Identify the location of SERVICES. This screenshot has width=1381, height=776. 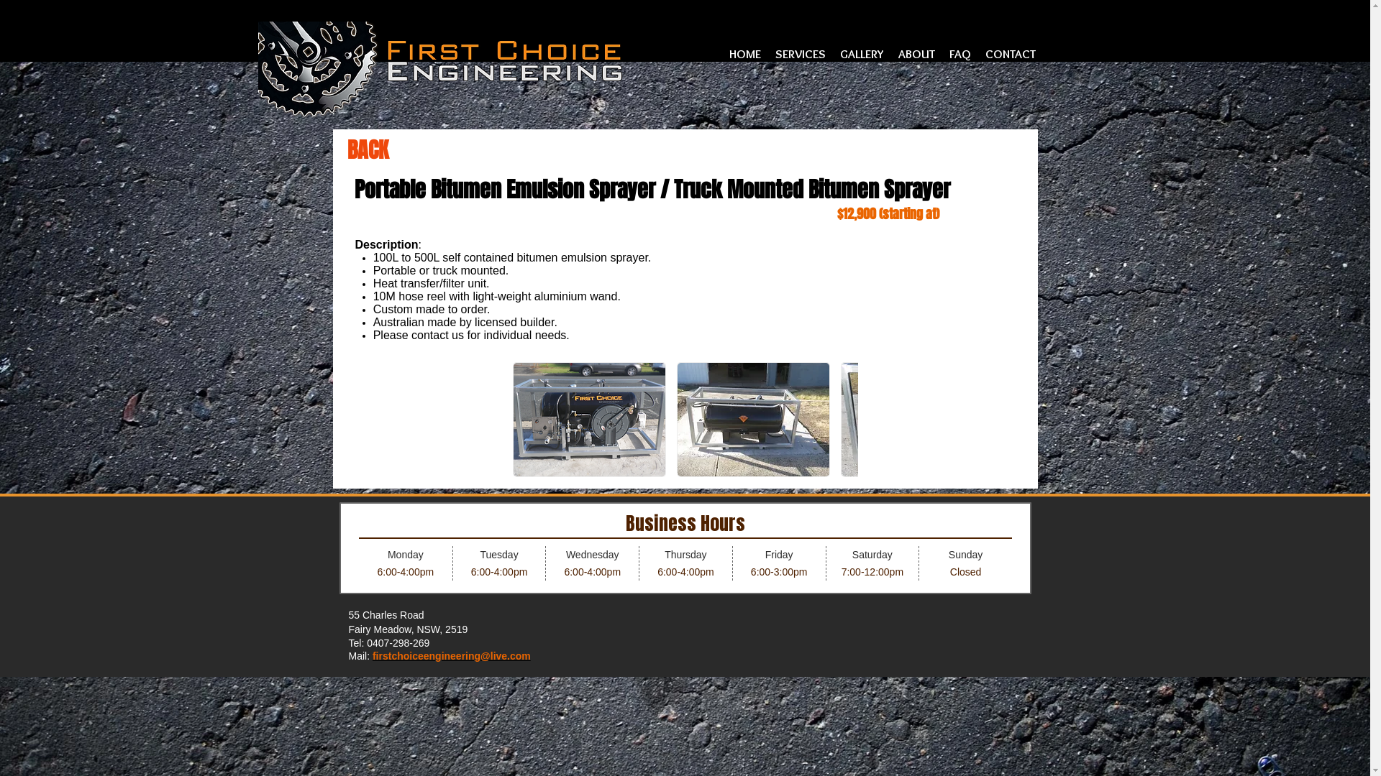
(801, 54).